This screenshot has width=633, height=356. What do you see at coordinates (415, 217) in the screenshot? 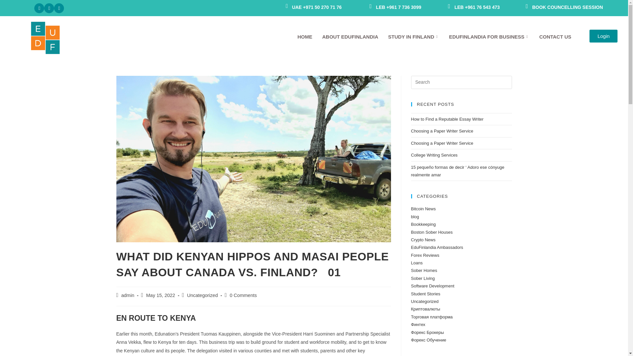
I see `blog` at bounding box center [415, 217].